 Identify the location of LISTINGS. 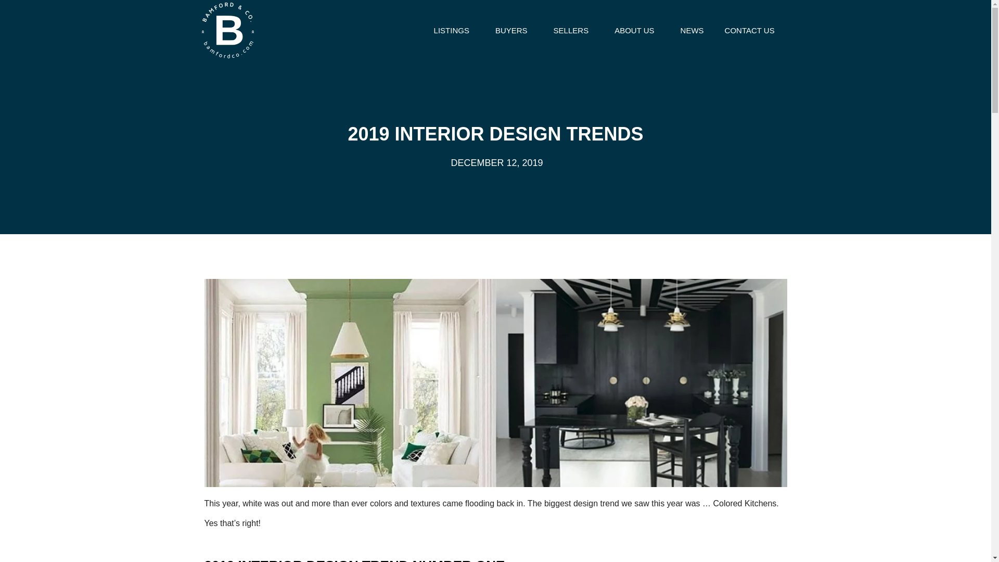
(454, 30).